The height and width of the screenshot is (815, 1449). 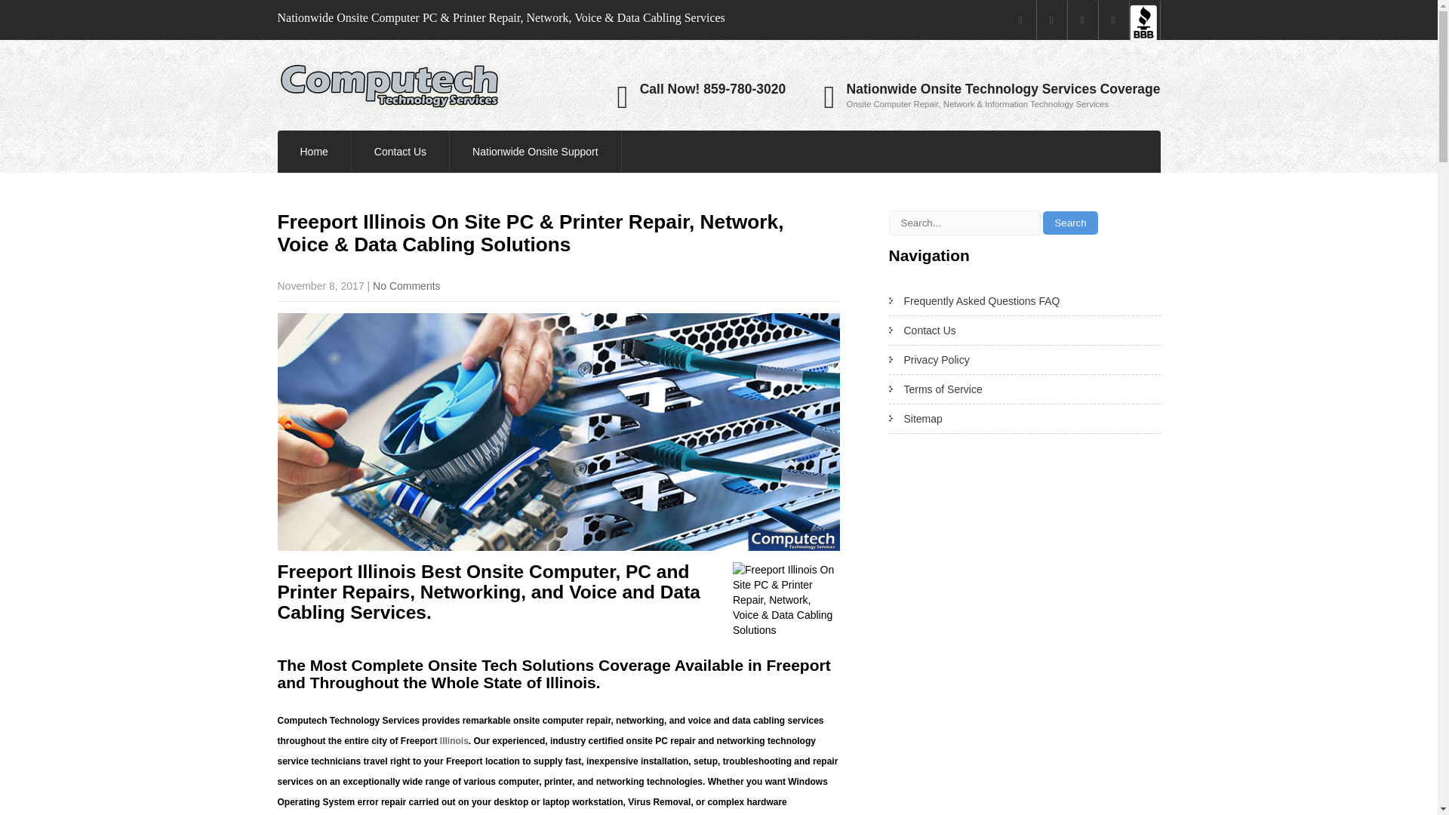 I want to click on yelp, so click(x=1114, y=20).